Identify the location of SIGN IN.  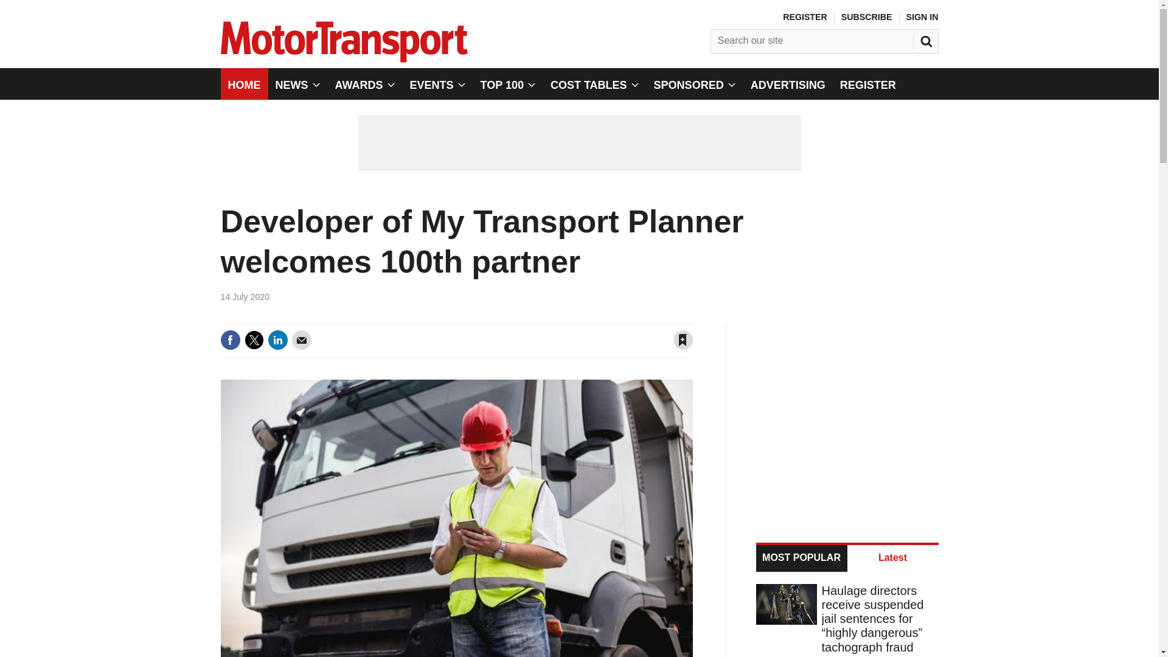
(922, 17).